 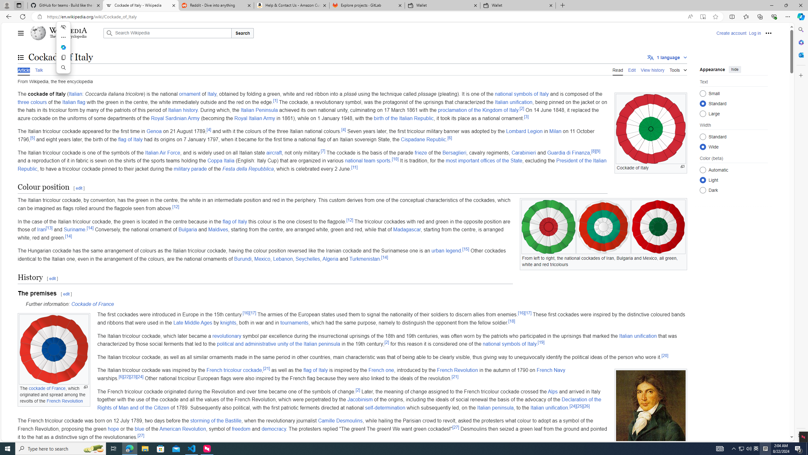 What do you see at coordinates (216, 421) in the screenshot?
I see `storming of the Bastille` at bounding box center [216, 421].